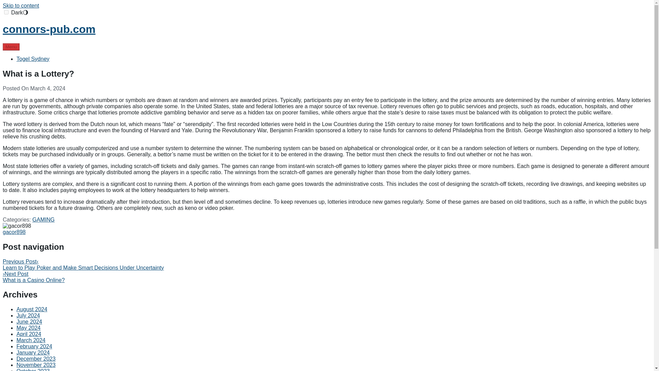 This screenshot has width=659, height=371. I want to click on January 2024, so click(33, 352).